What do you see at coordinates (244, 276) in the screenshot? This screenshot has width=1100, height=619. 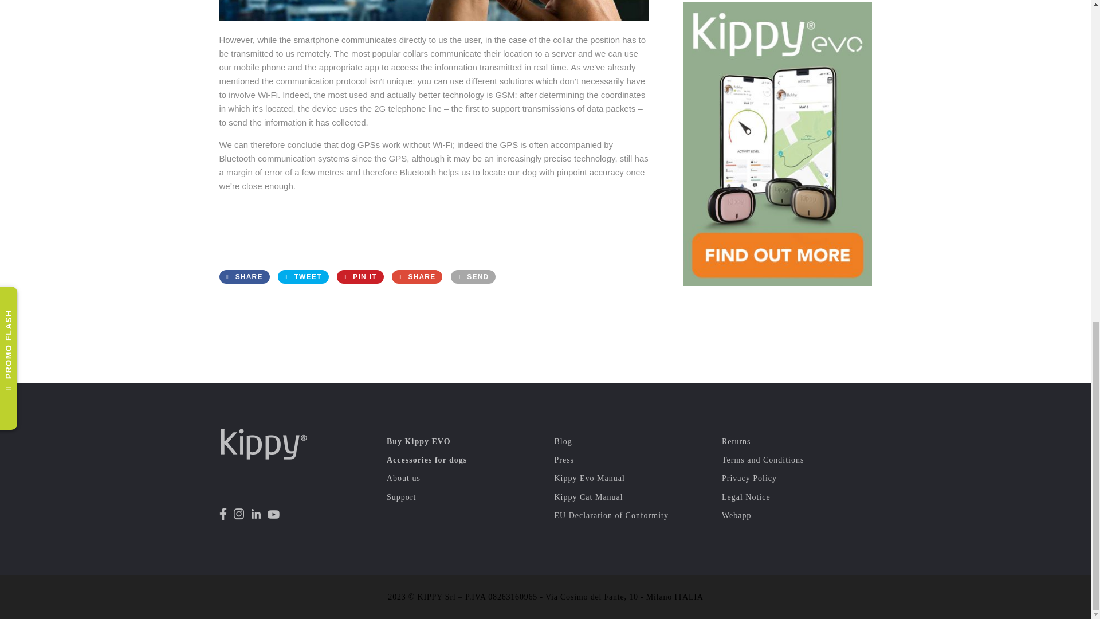 I see `SHARE` at bounding box center [244, 276].